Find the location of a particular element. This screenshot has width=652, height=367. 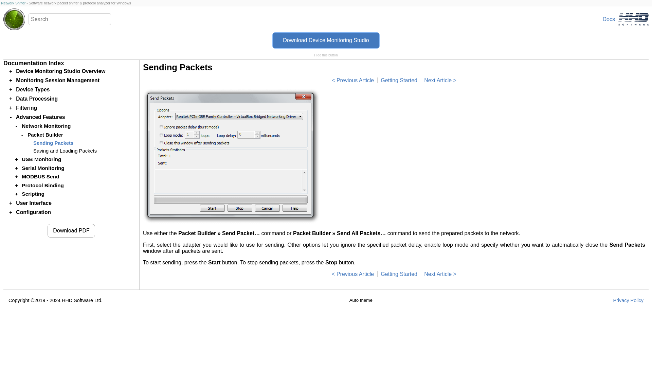

Download Device Monitoring Studio is located at coordinates (326, 40).